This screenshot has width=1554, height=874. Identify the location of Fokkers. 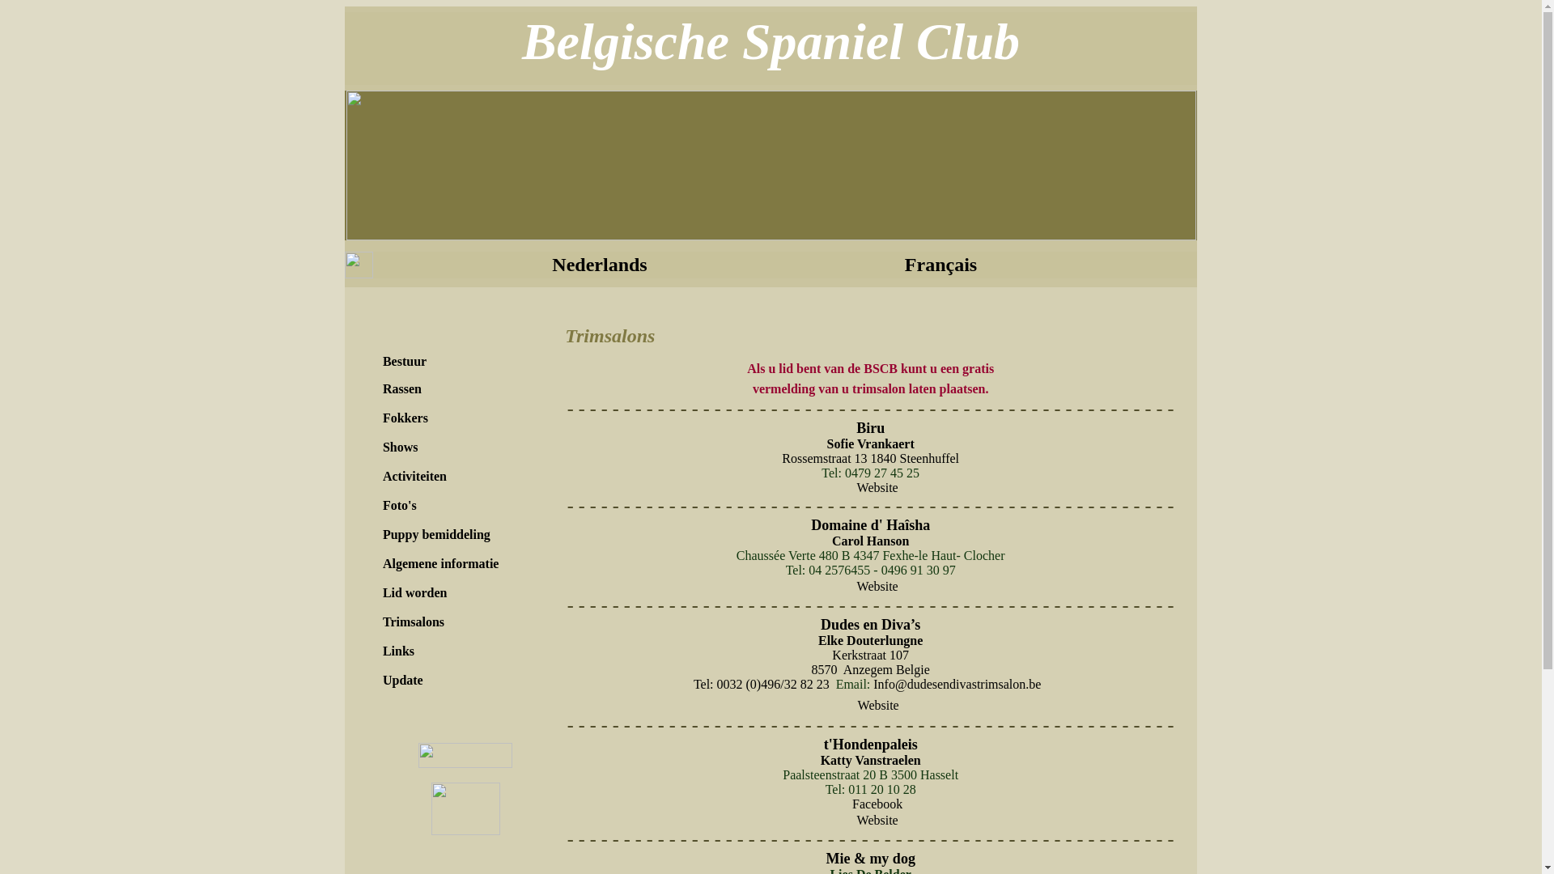
(405, 418).